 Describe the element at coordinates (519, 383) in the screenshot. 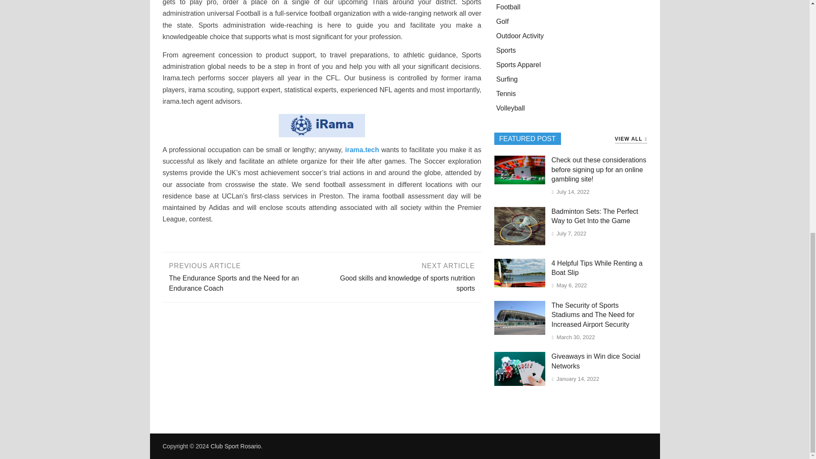

I see `Giveaways in Win dice Social Networks` at that location.